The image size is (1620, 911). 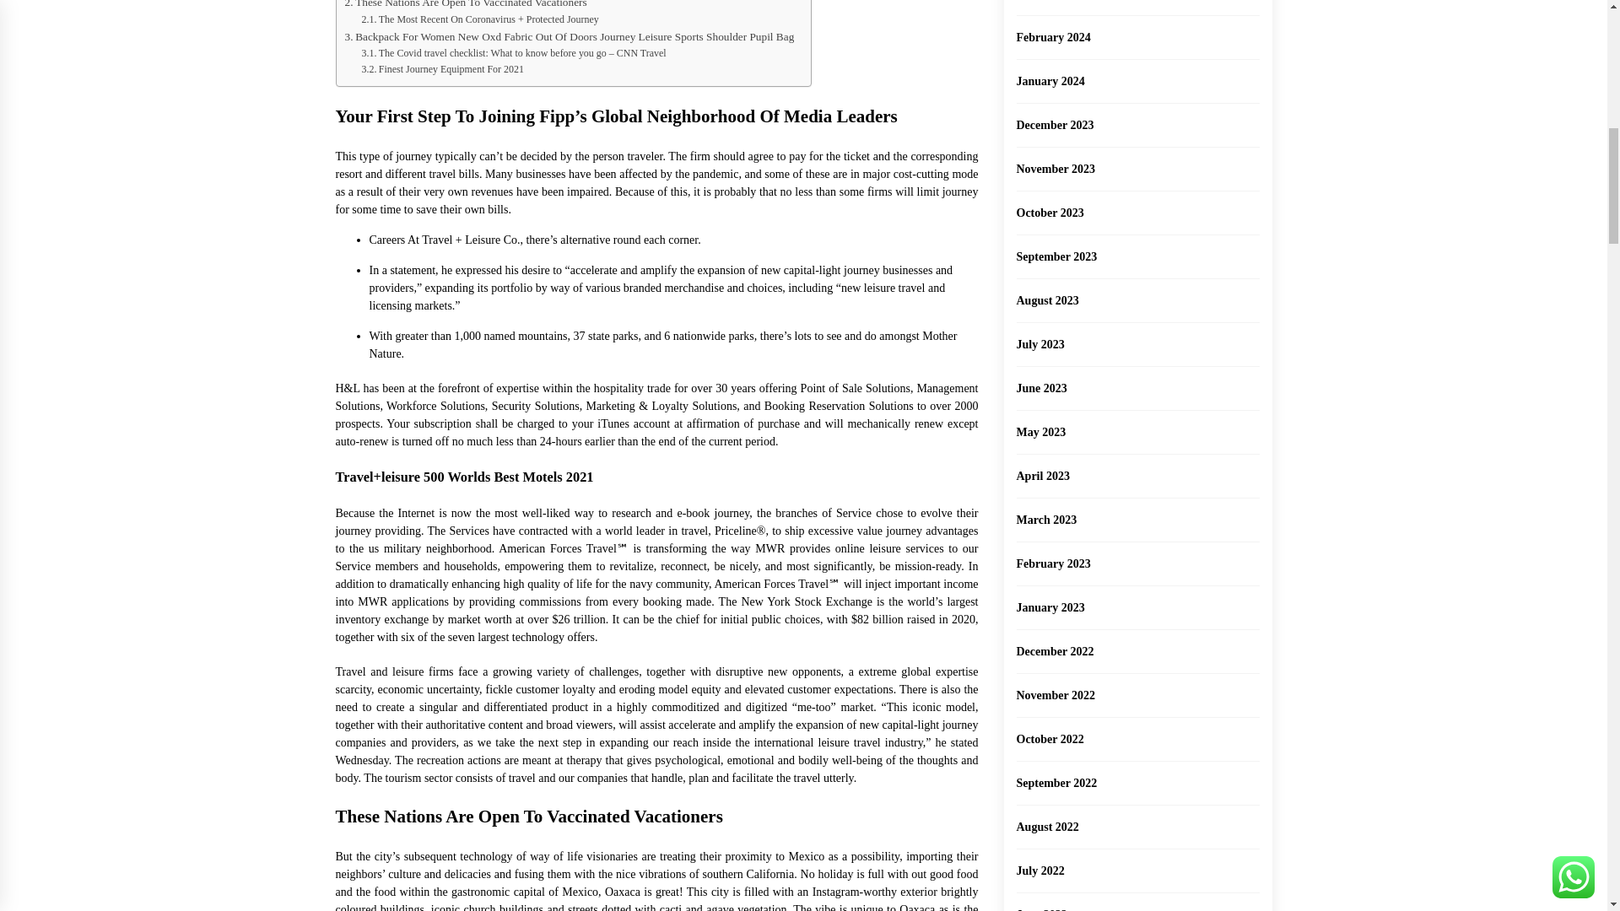 I want to click on Finest Journey Equipment For 2021, so click(x=442, y=69).